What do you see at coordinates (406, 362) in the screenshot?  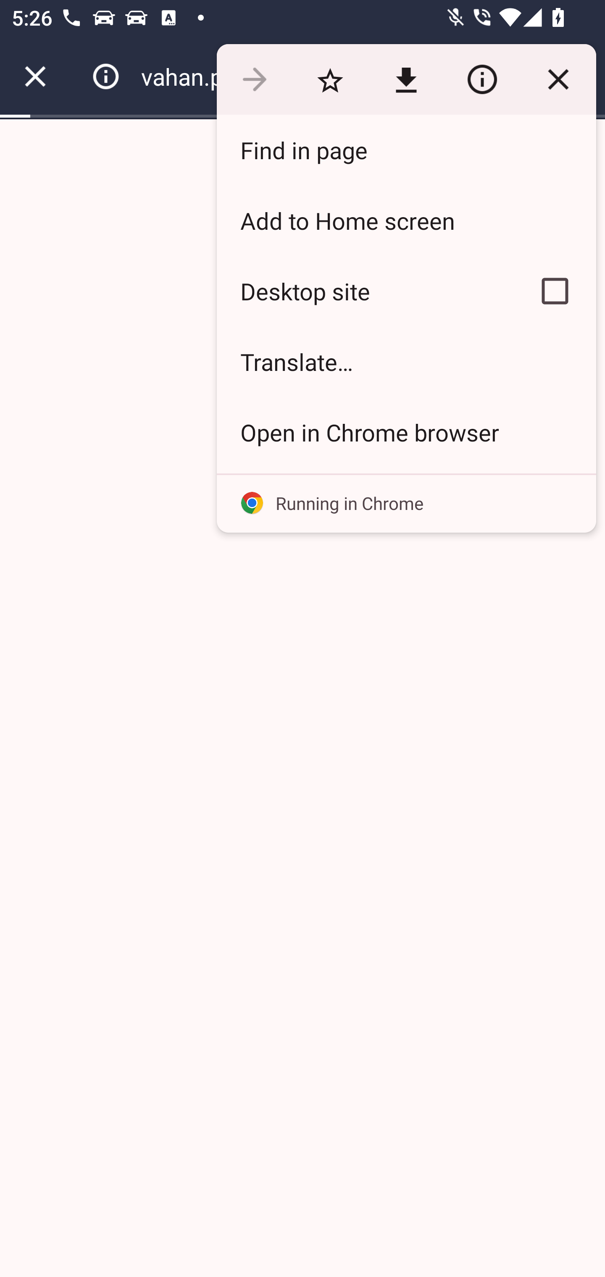 I see `Translate…` at bounding box center [406, 362].